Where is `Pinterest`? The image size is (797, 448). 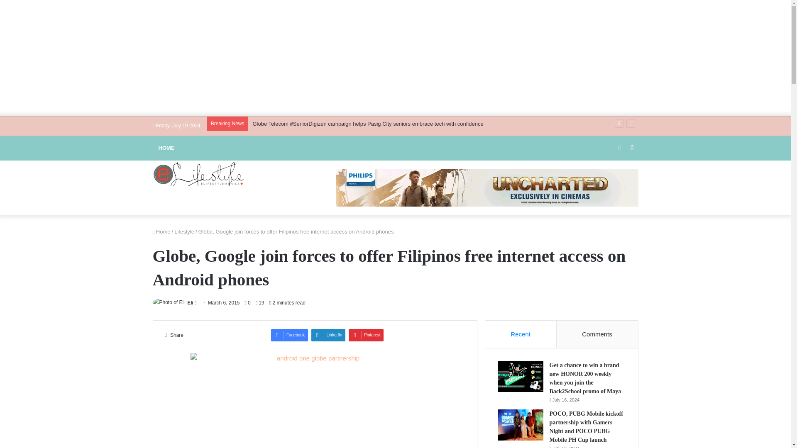 Pinterest is located at coordinates (366, 335).